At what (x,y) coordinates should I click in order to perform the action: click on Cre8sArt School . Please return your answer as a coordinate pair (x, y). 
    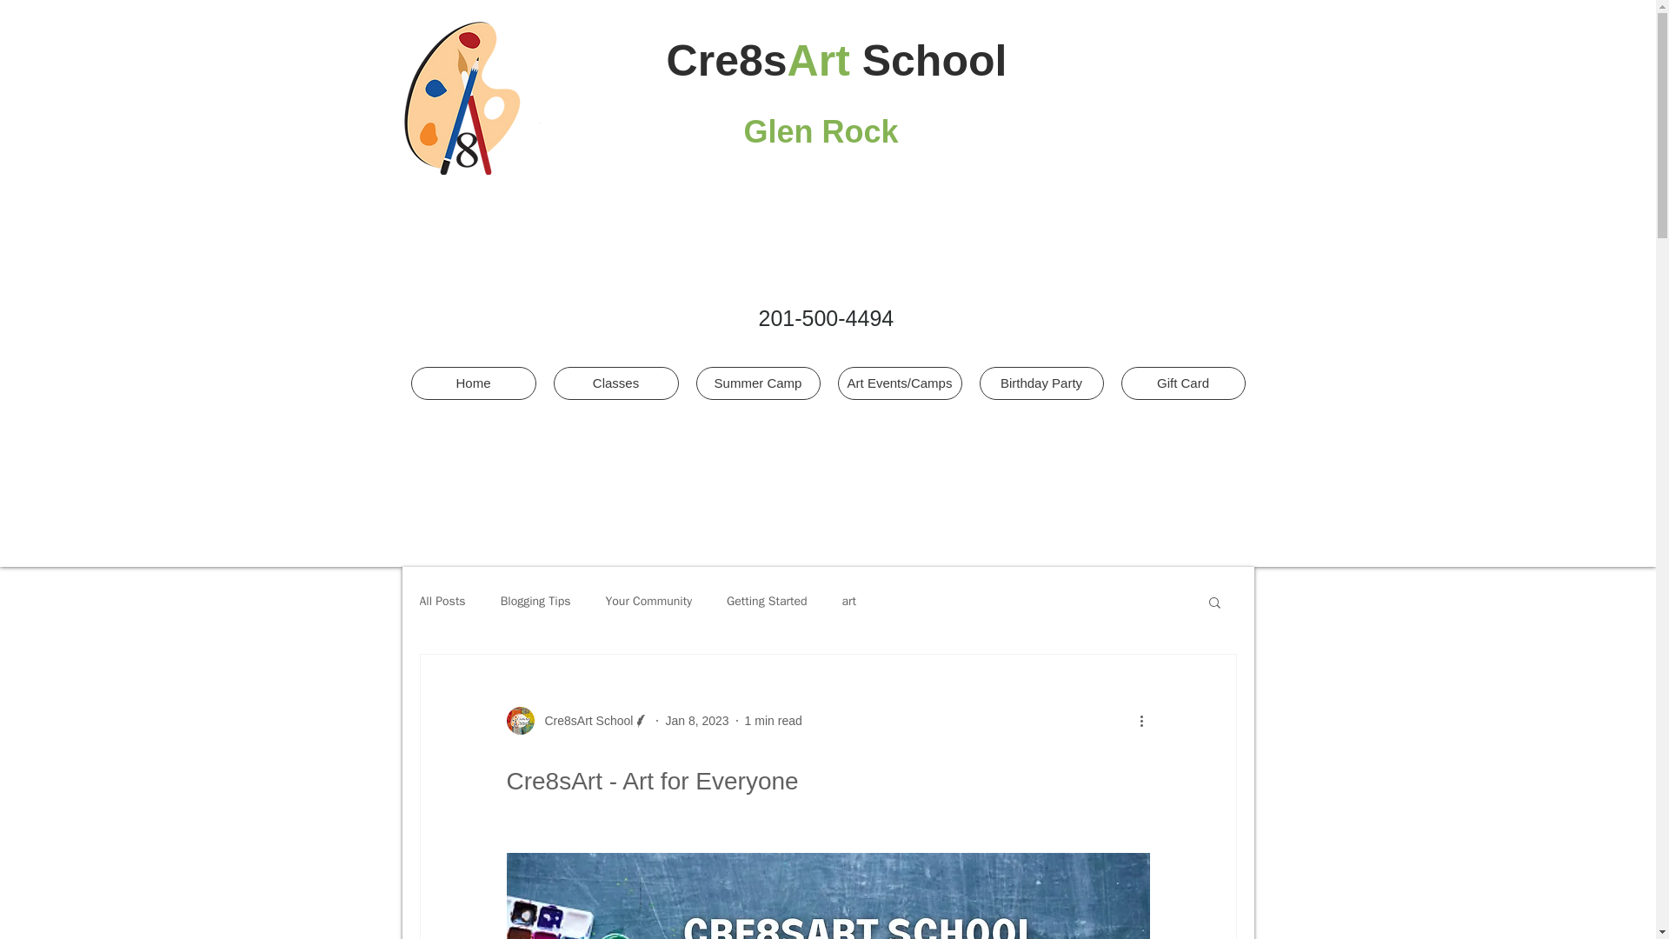
    Looking at the image, I should click on (582, 720).